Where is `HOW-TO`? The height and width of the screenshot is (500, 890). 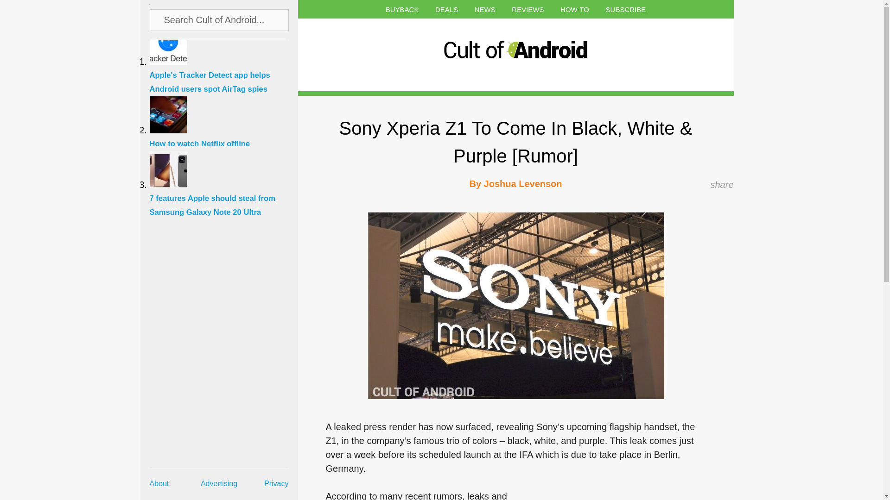 HOW-TO is located at coordinates (575, 9).